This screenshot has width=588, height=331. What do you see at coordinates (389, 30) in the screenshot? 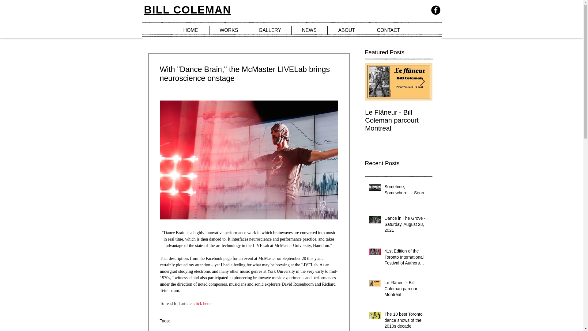
I see `CONTACT` at bounding box center [389, 30].